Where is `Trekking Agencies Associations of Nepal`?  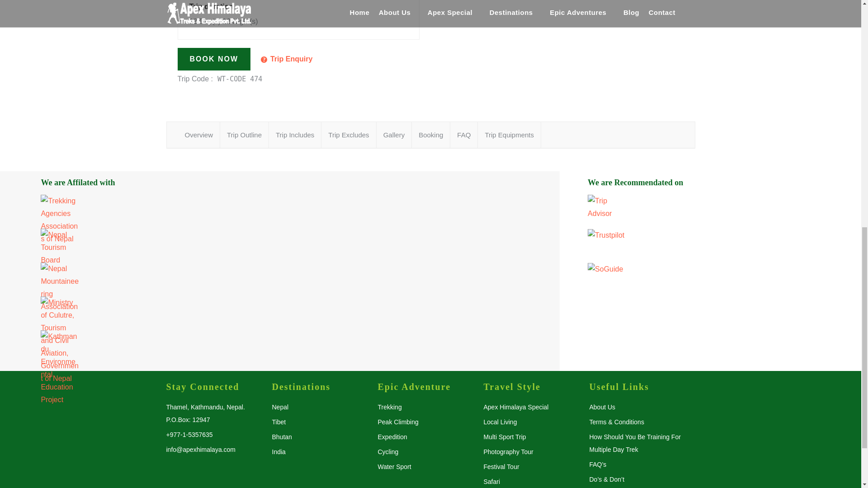
Trekking Agencies Associations of Nepal is located at coordinates (279, 211).